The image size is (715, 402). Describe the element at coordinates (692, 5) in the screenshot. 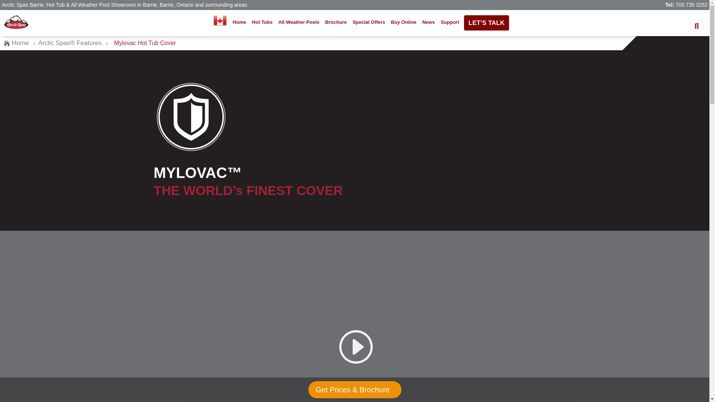

I see `705 735 3252` at that location.